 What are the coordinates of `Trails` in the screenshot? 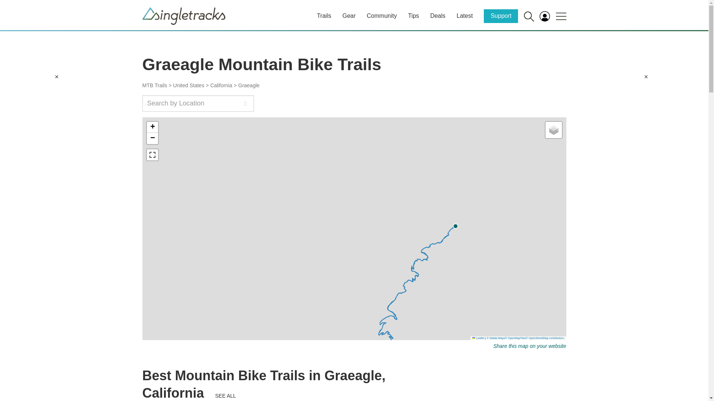 It's located at (324, 16).